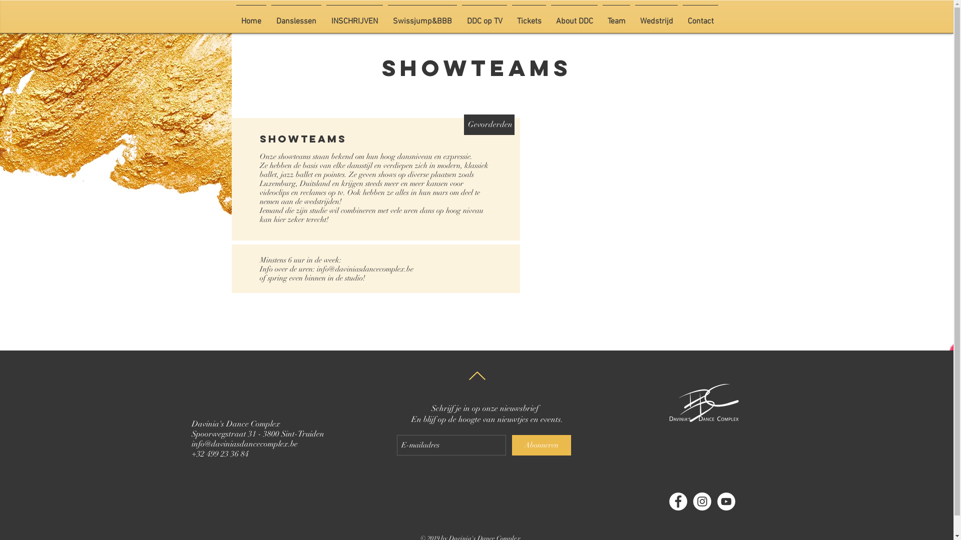 The width and height of the screenshot is (961, 540). I want to click on DDC op TV, so click(485, 17).